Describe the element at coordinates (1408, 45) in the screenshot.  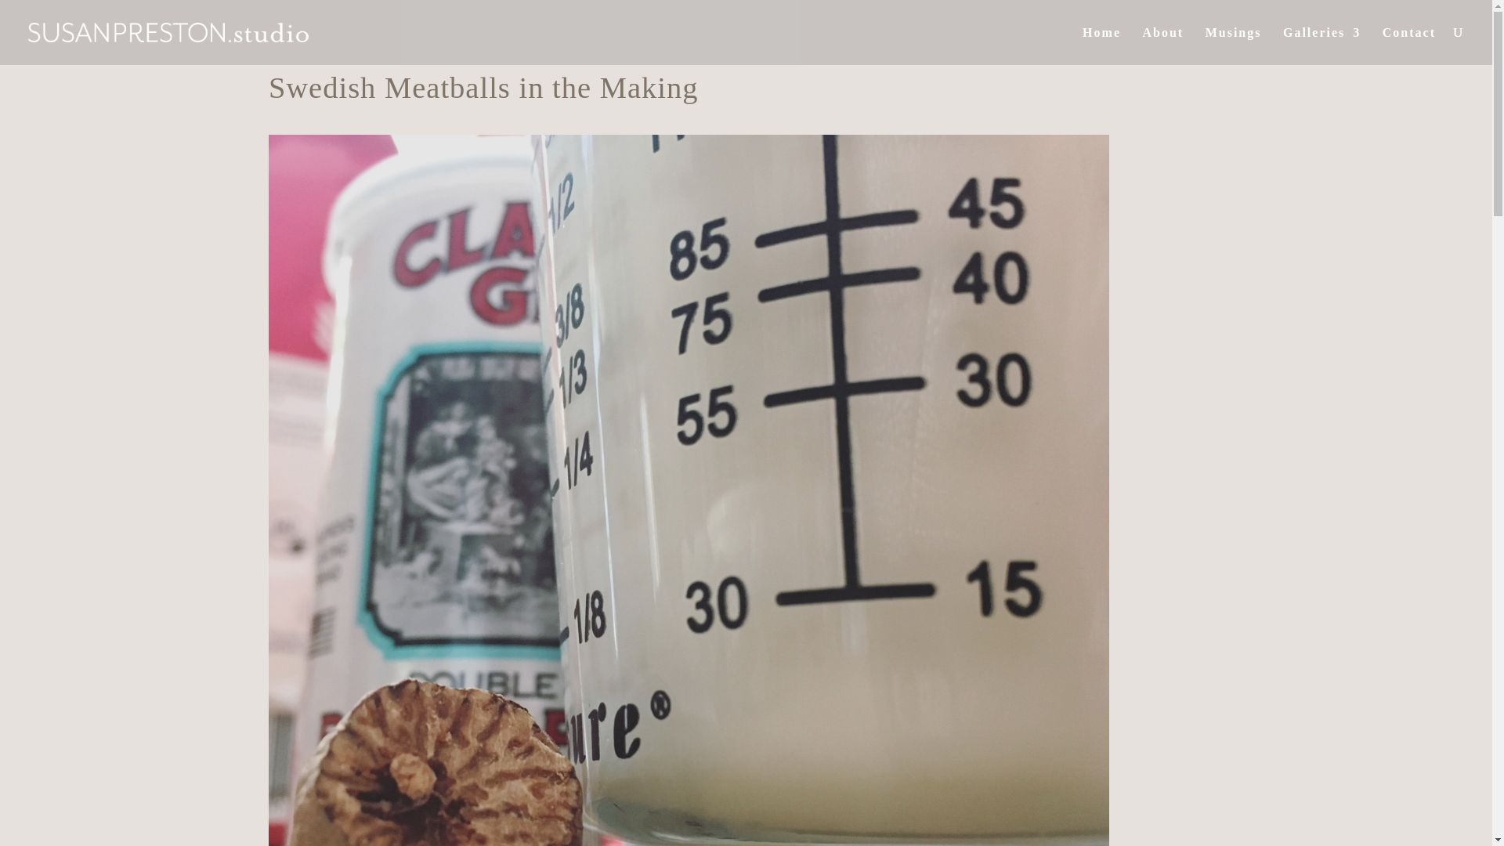
I see `Contact` at that location.